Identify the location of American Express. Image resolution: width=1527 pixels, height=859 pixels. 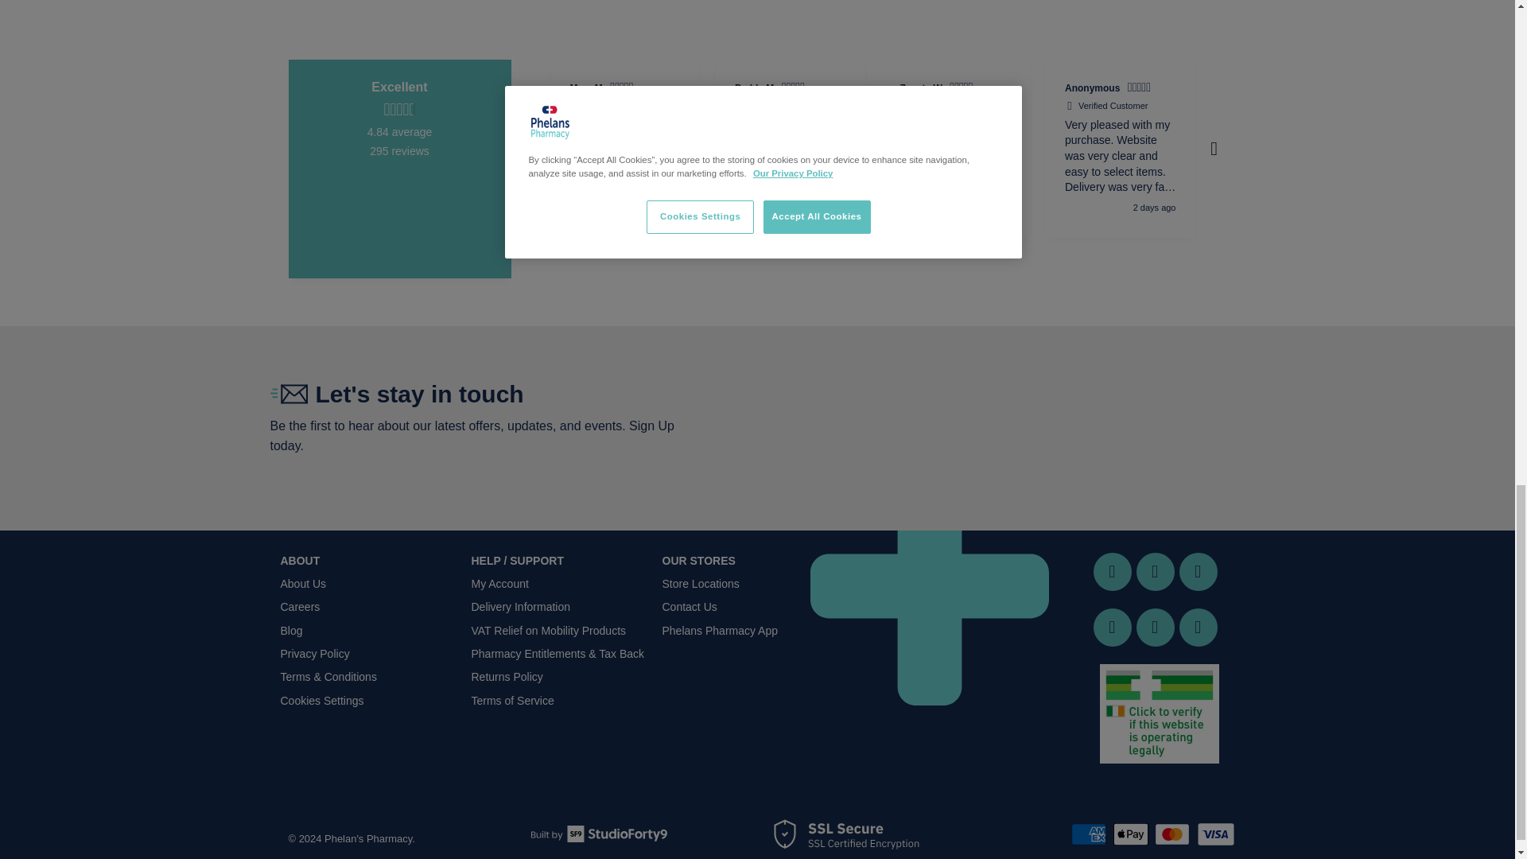
(1090, 834).